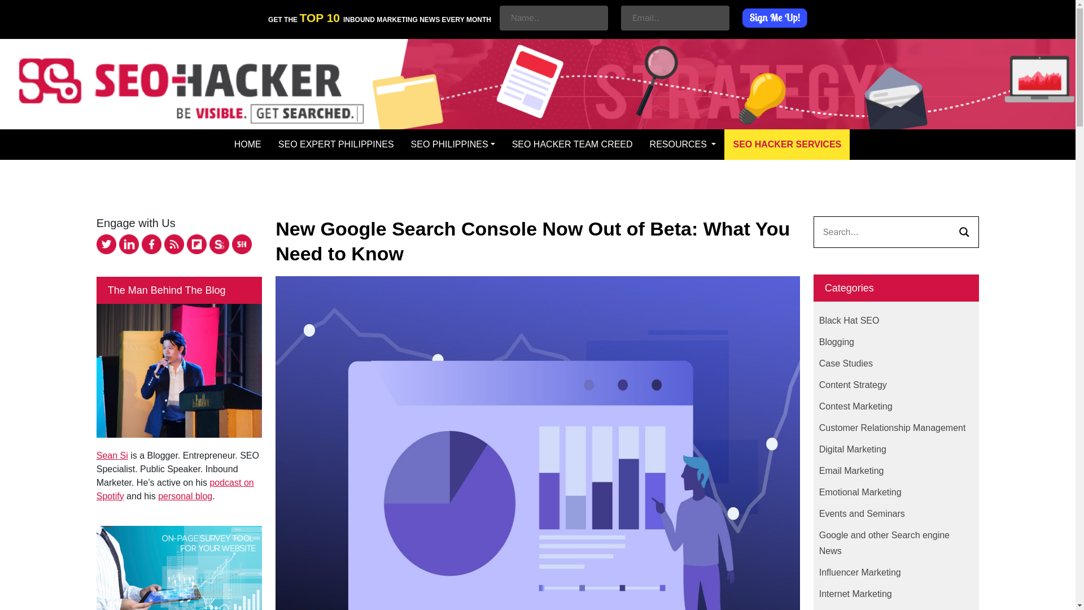  What do you see at coordinates (112, 455) in the screenshot?
I see `Sean Si` at bounding box center [112, 455].